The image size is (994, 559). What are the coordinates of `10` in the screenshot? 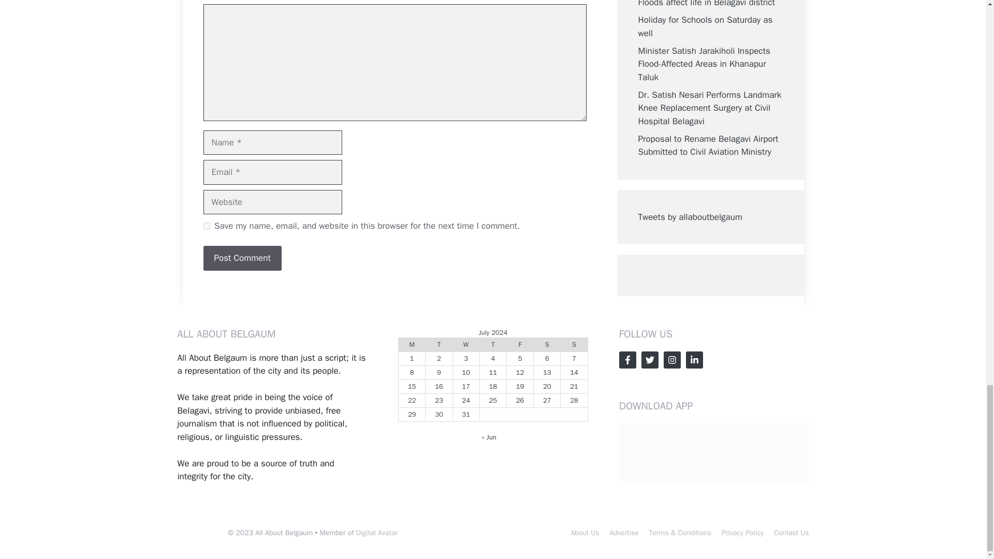 It's located at (466, 372).